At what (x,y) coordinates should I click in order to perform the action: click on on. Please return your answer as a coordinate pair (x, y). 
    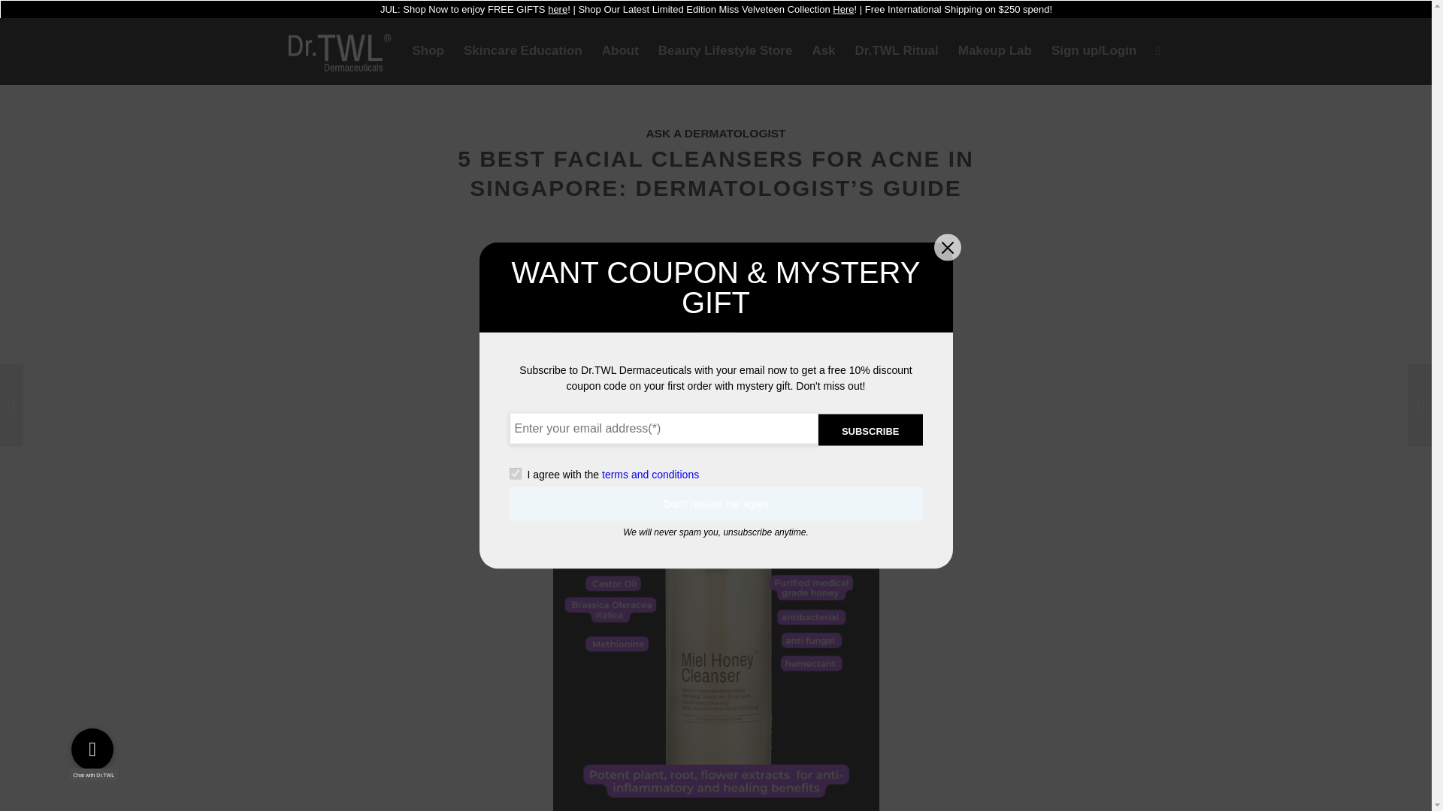
    Looking at the image, I should click on (515, 474).